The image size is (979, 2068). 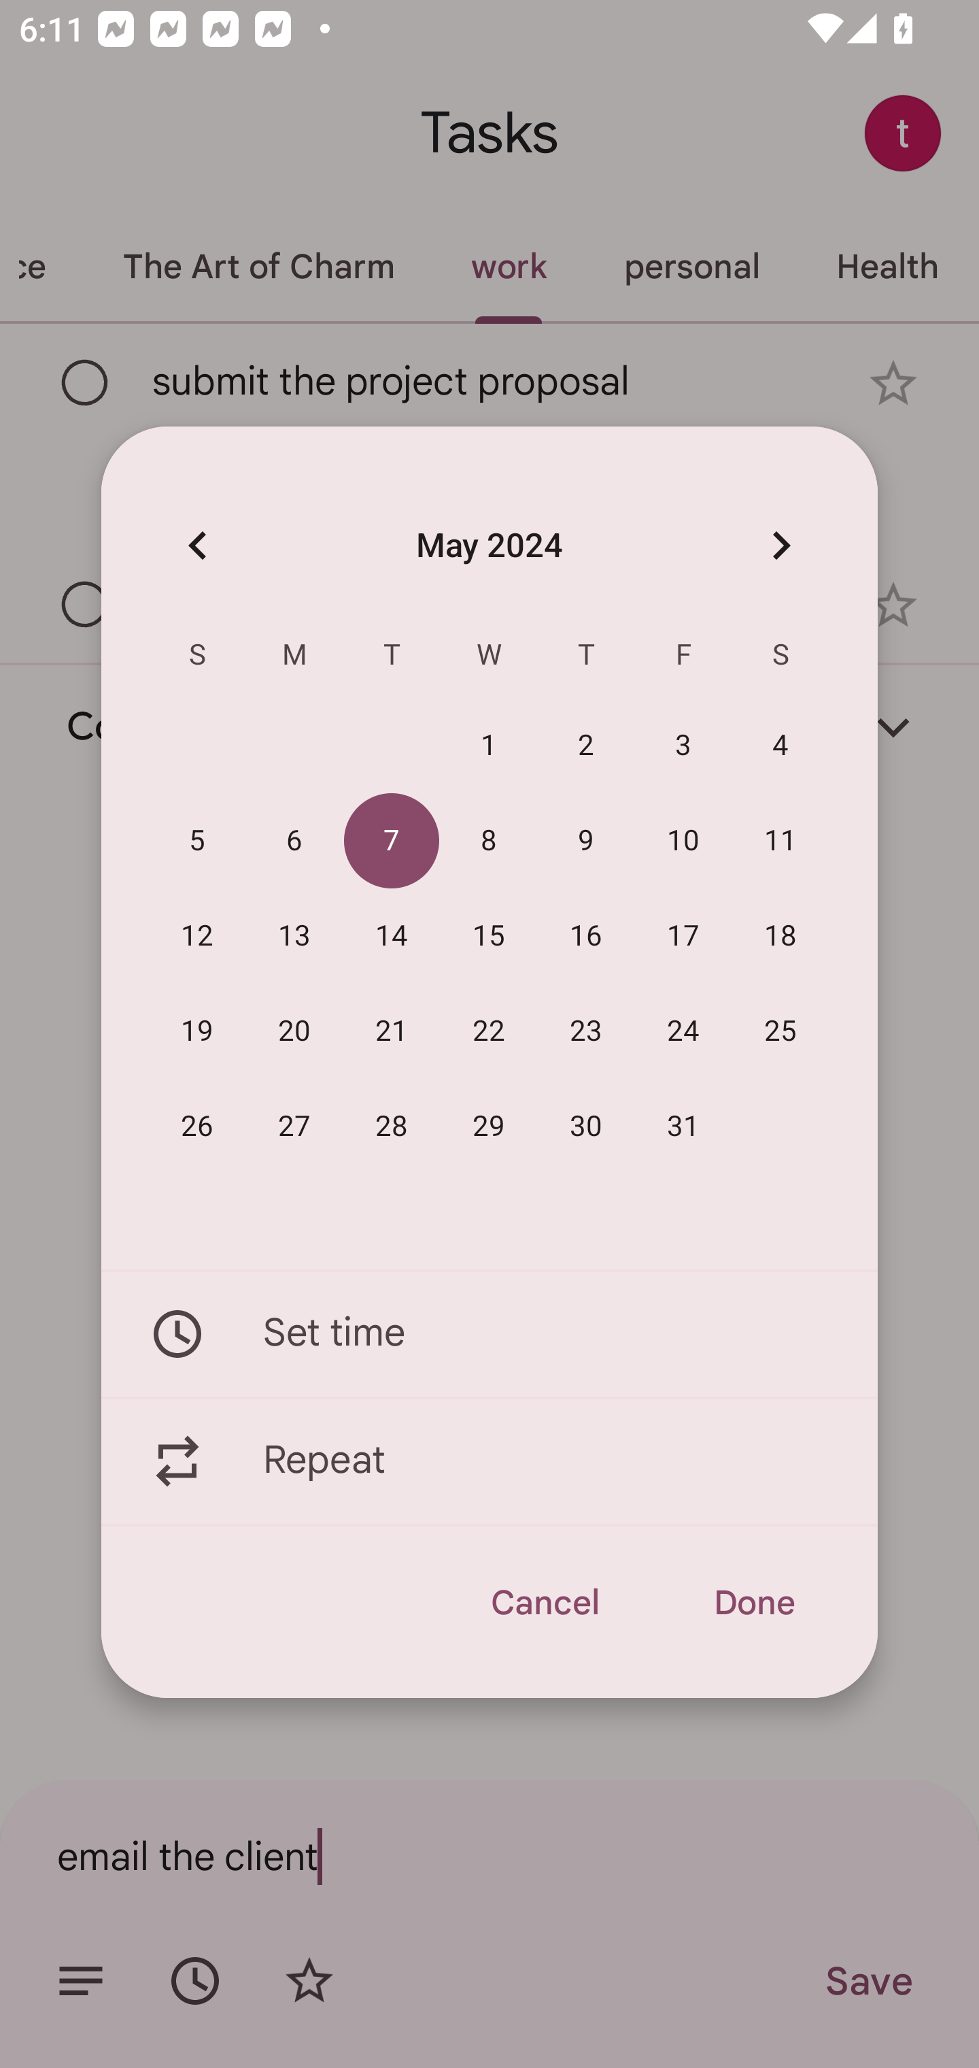 What do you see at coordinates (780, 841) in the screenshot?
I see `11 11 May 2024` at bounding box center [780, 841].